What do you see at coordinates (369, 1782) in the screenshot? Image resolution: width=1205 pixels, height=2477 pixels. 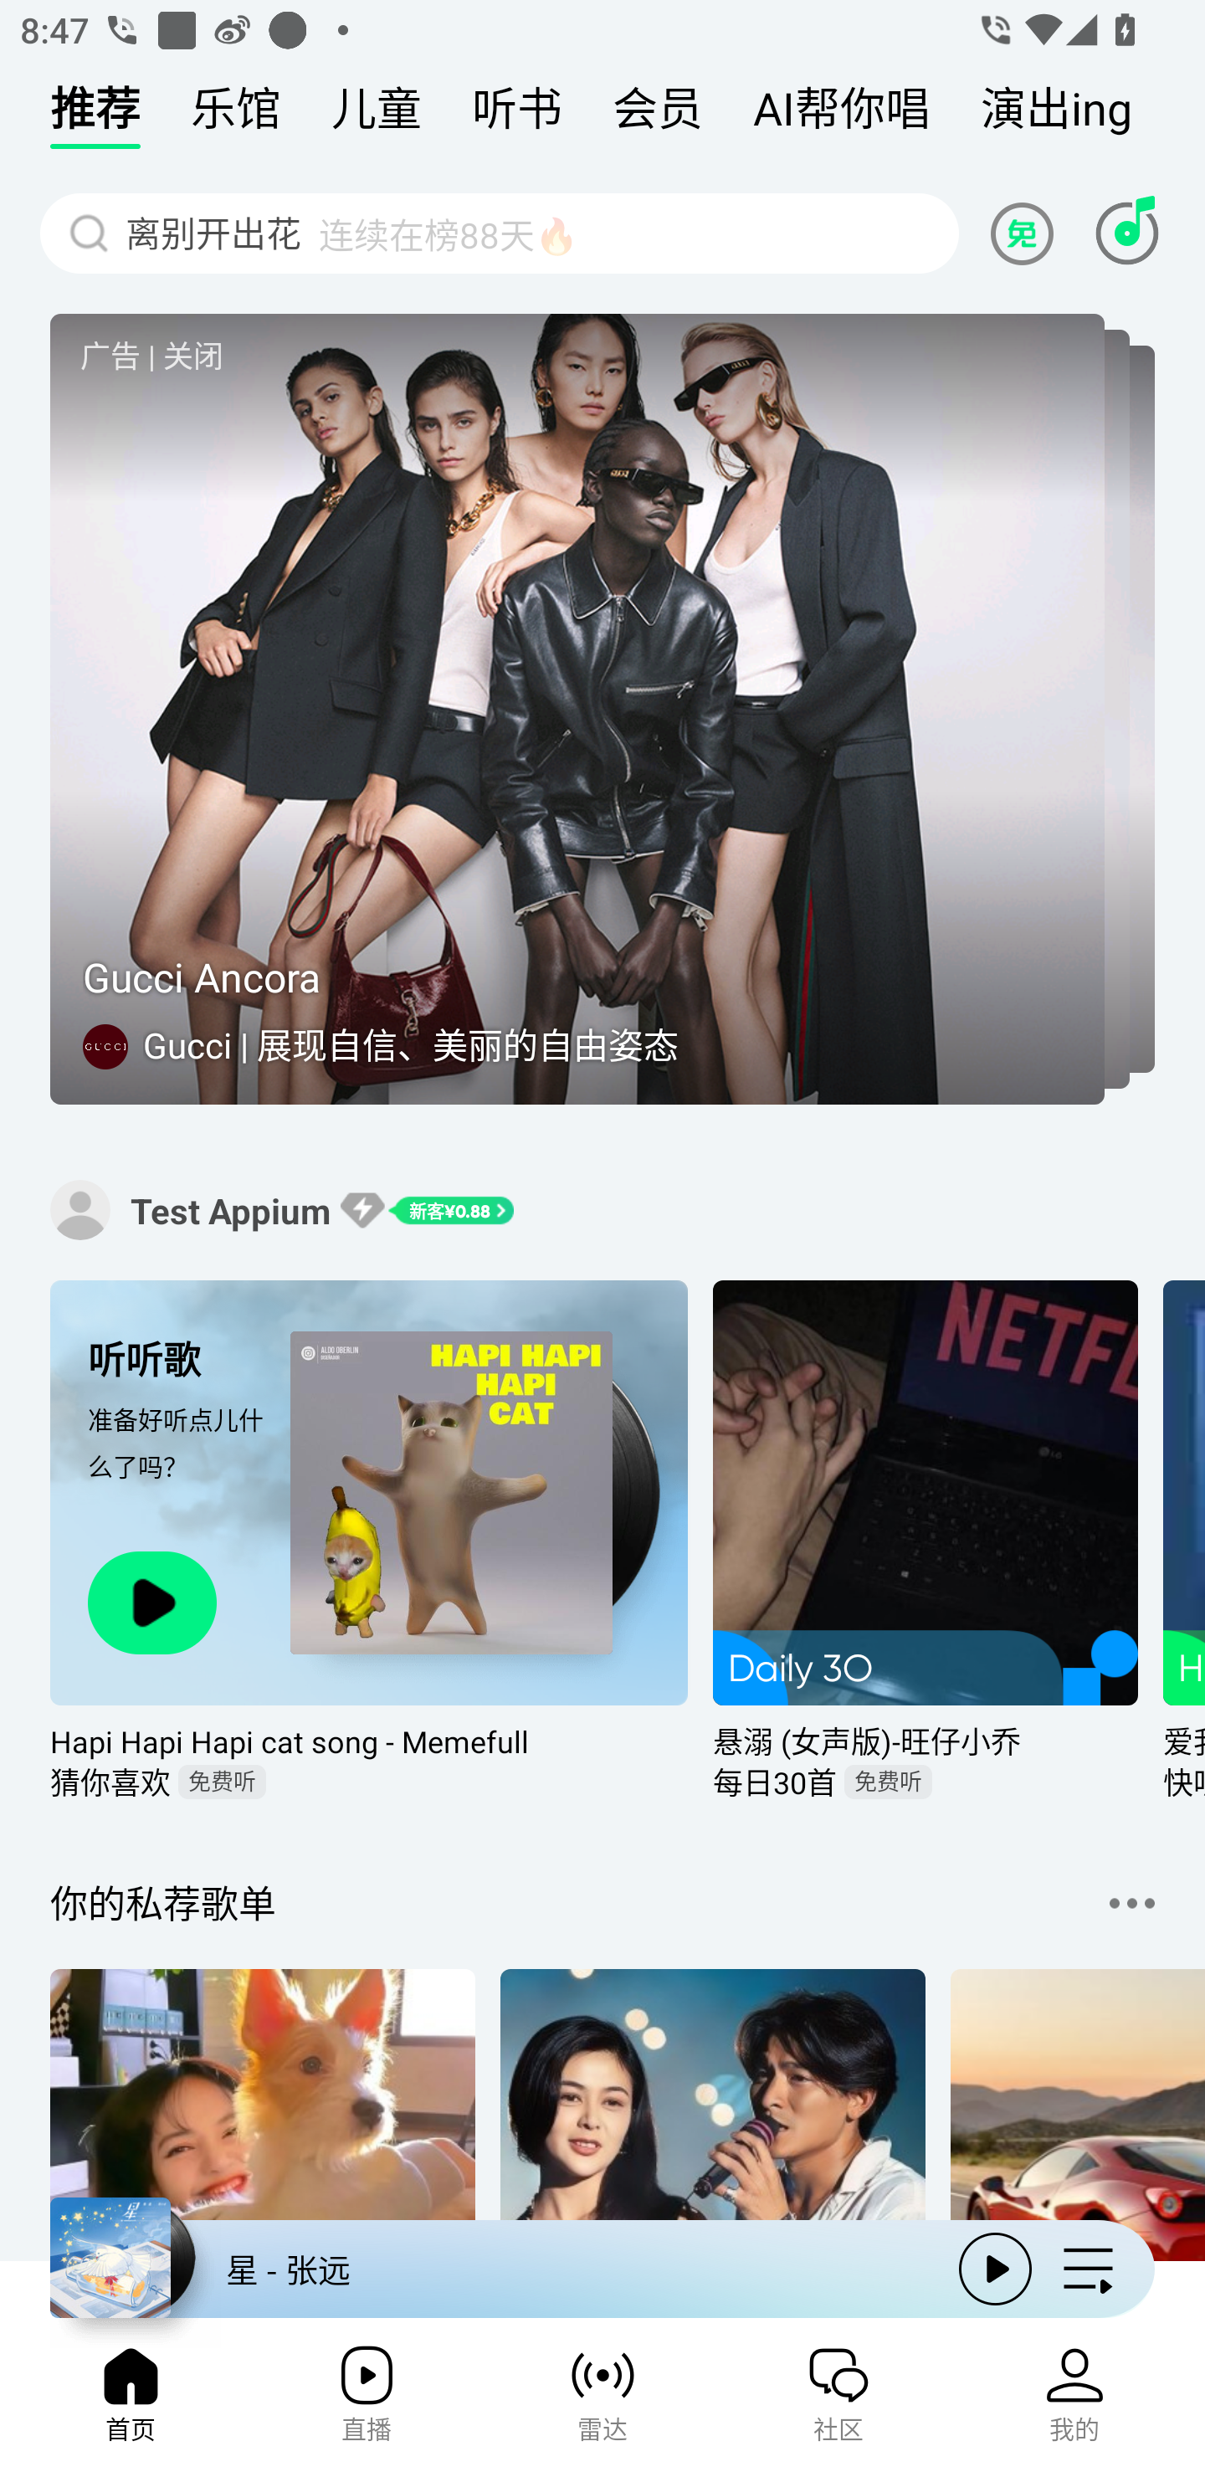 I see `猜你喜欢免费听` at bounding box center [369, 1782].